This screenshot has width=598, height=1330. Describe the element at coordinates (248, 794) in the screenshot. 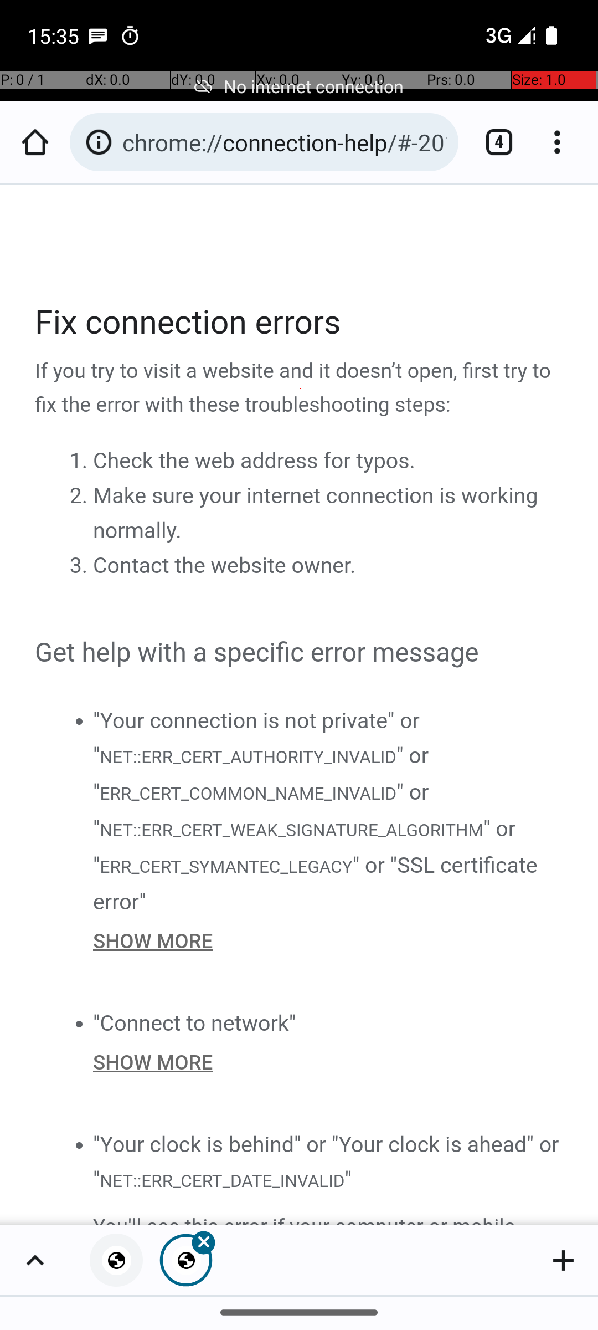

I see `ERR_CERT_COMMON_NAME_INVALID` at that location.